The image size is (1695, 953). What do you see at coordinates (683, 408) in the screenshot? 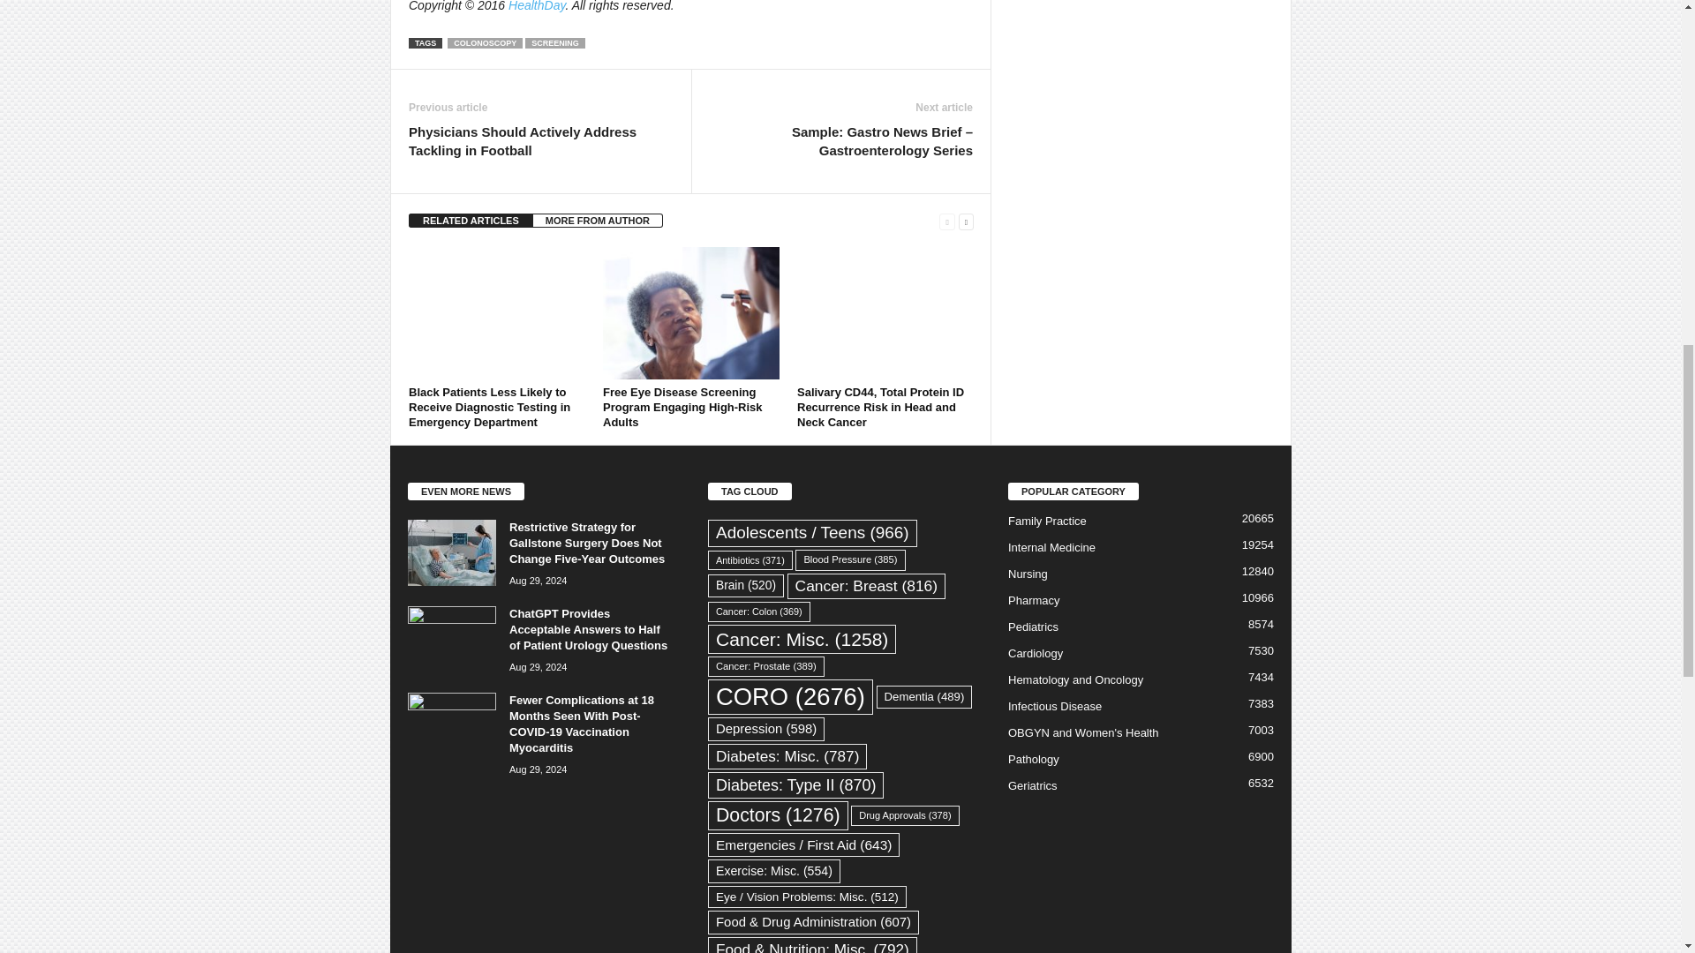
I see `Free Eye Disease Screening Program Engaging High-Risk Adults` at bounding box center [683, 408].